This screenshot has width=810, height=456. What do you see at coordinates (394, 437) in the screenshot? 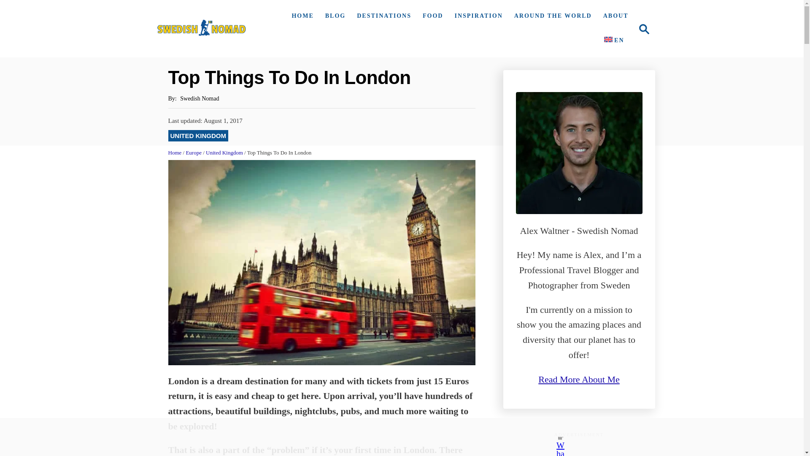
I see `Magnifying Glass` at bounding box center [394, 437].